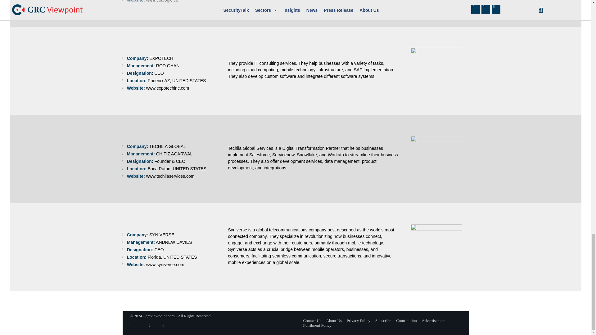 This screenshot has height=335, width=596. Describe the element at coordinates (163, 326) in the screenshot. I see `Twitter` at that location.